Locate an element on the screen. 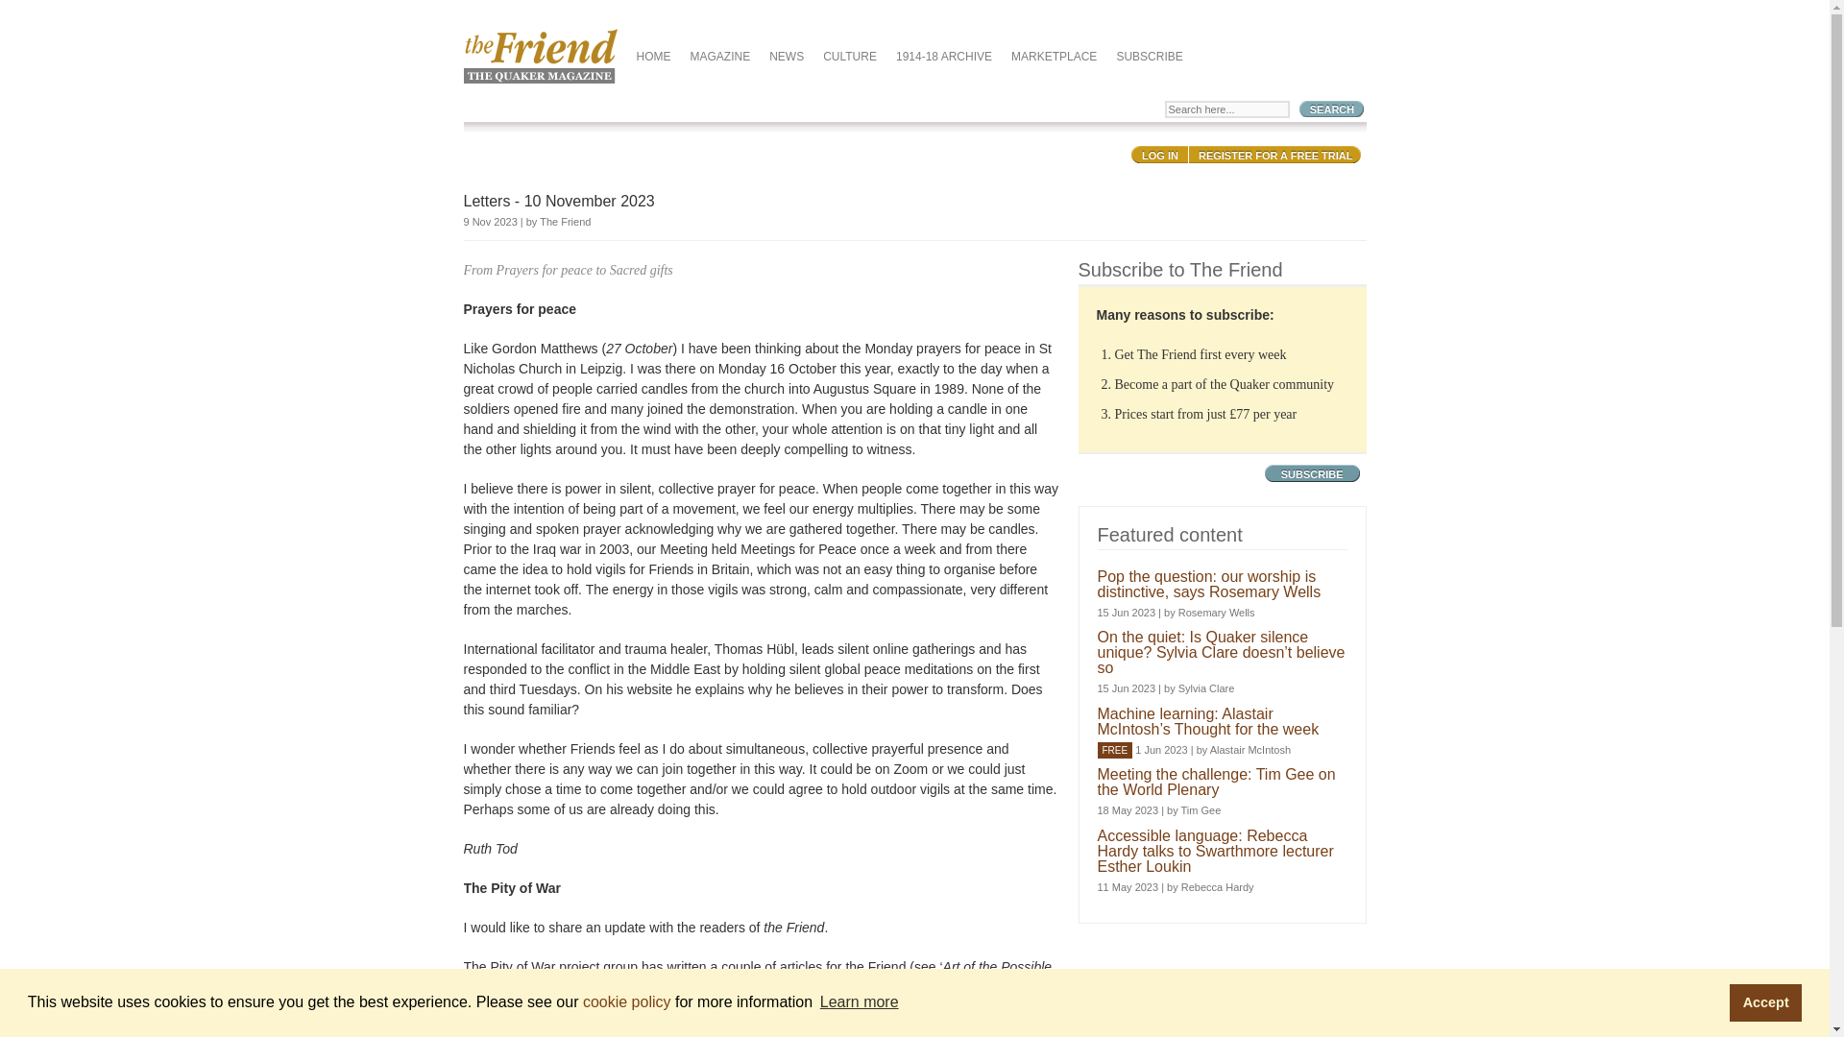 The image size is (1844, 1037). REGISTER FOR A FREE TRIAL is located at coordinates (1274, 156).